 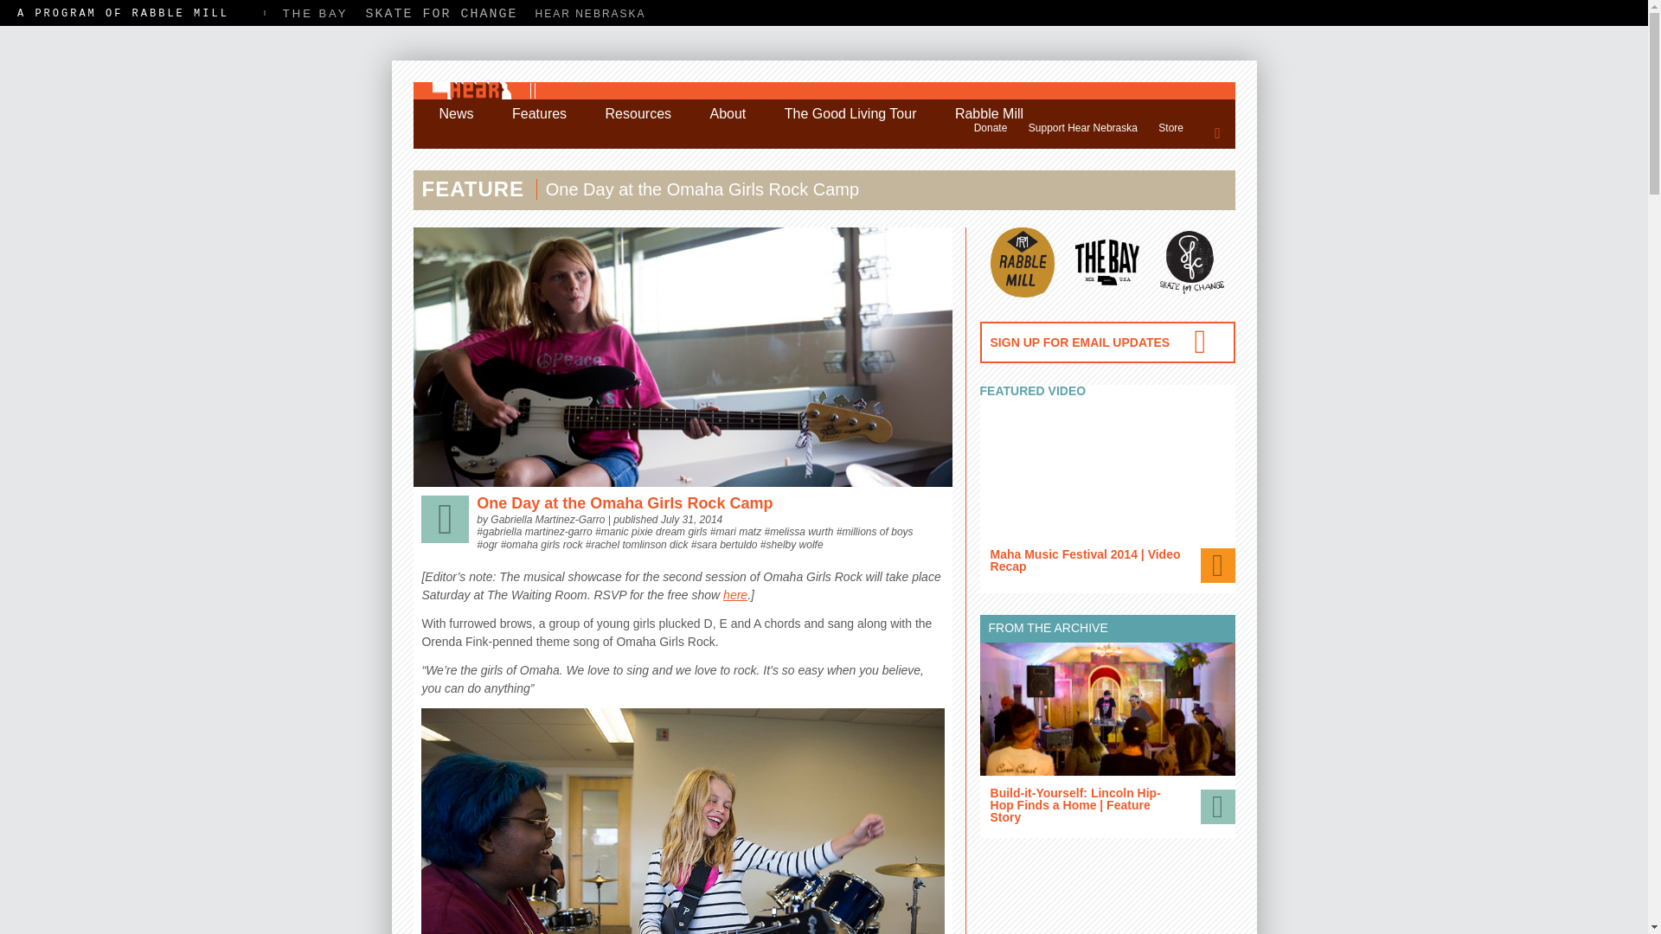 I want to click on ogr, so click(x=490, y=545).